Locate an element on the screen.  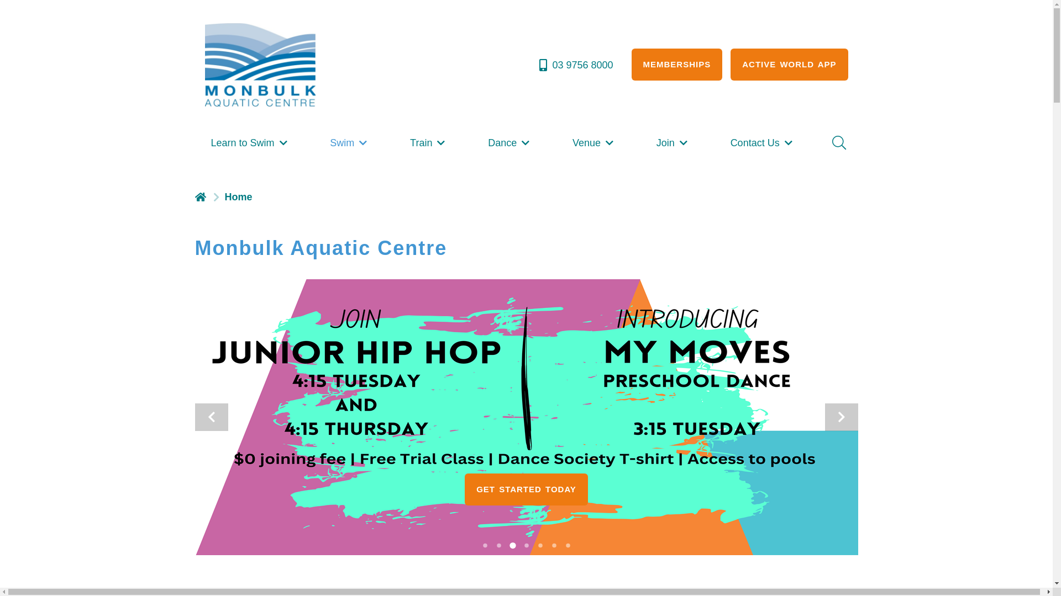
Train is located at coordinates (429, 143).